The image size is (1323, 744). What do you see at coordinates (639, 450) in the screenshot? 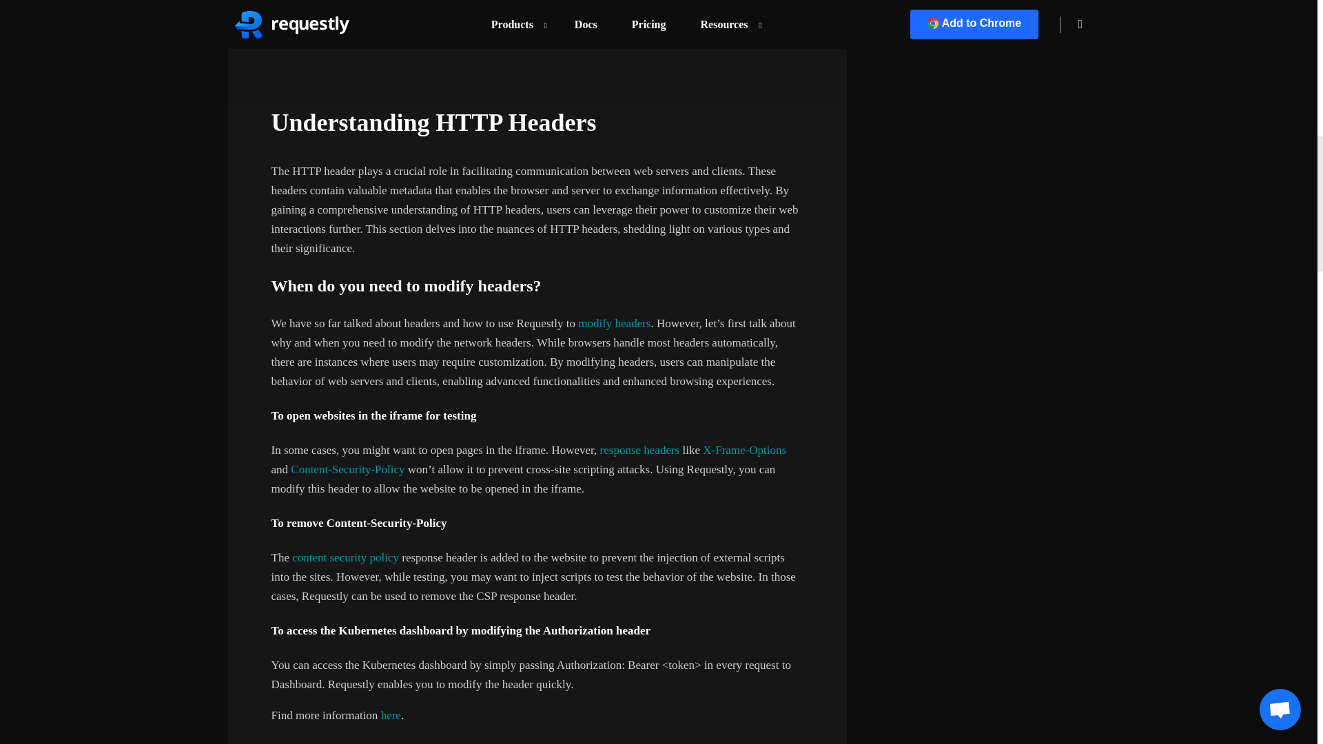
I see `response headers` at bounding box center [639, 450].